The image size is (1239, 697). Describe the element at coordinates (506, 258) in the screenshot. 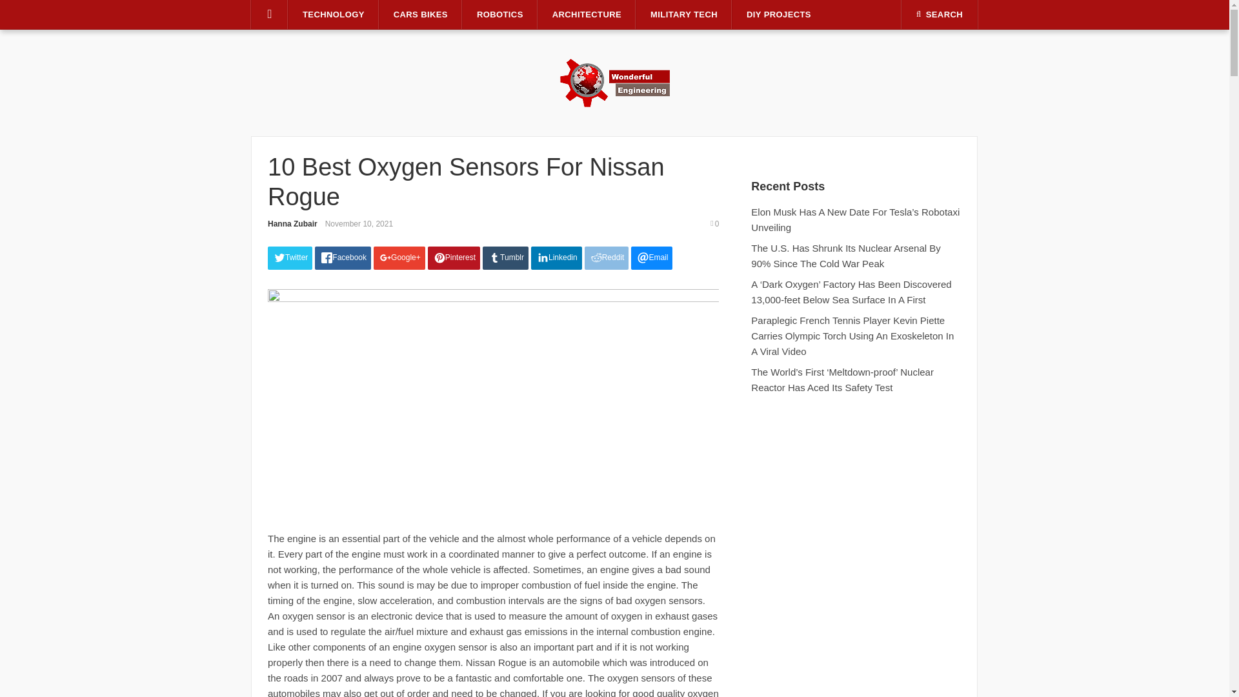

I see `Tumblr` at that location.